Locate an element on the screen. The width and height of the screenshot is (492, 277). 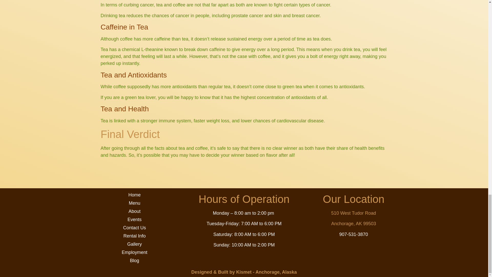
Gallery is located at coordinates (134, 244).